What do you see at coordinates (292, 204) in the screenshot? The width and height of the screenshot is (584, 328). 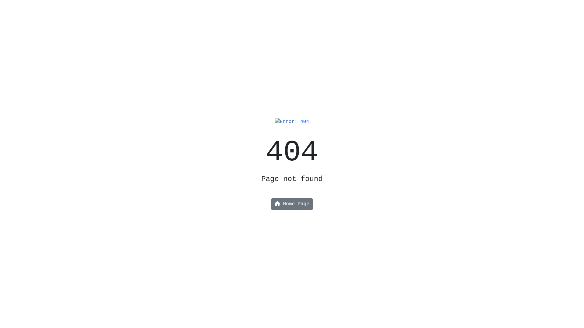 I see `Home Page` at bounding box center [292, 204].